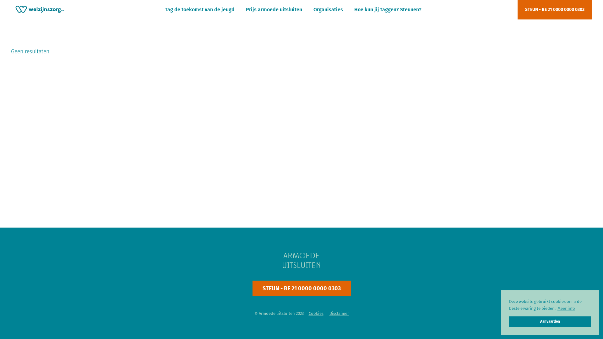 Image resolution: width=603 pixels, height=339 pixels. I want to click on Aanvaarden, so click(550, 321).